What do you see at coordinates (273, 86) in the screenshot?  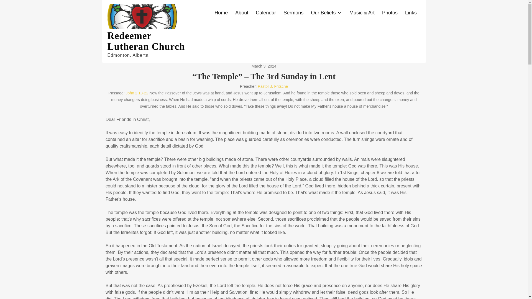 I see `Pastor J. Fritsche` at bounding box center [273, 86].